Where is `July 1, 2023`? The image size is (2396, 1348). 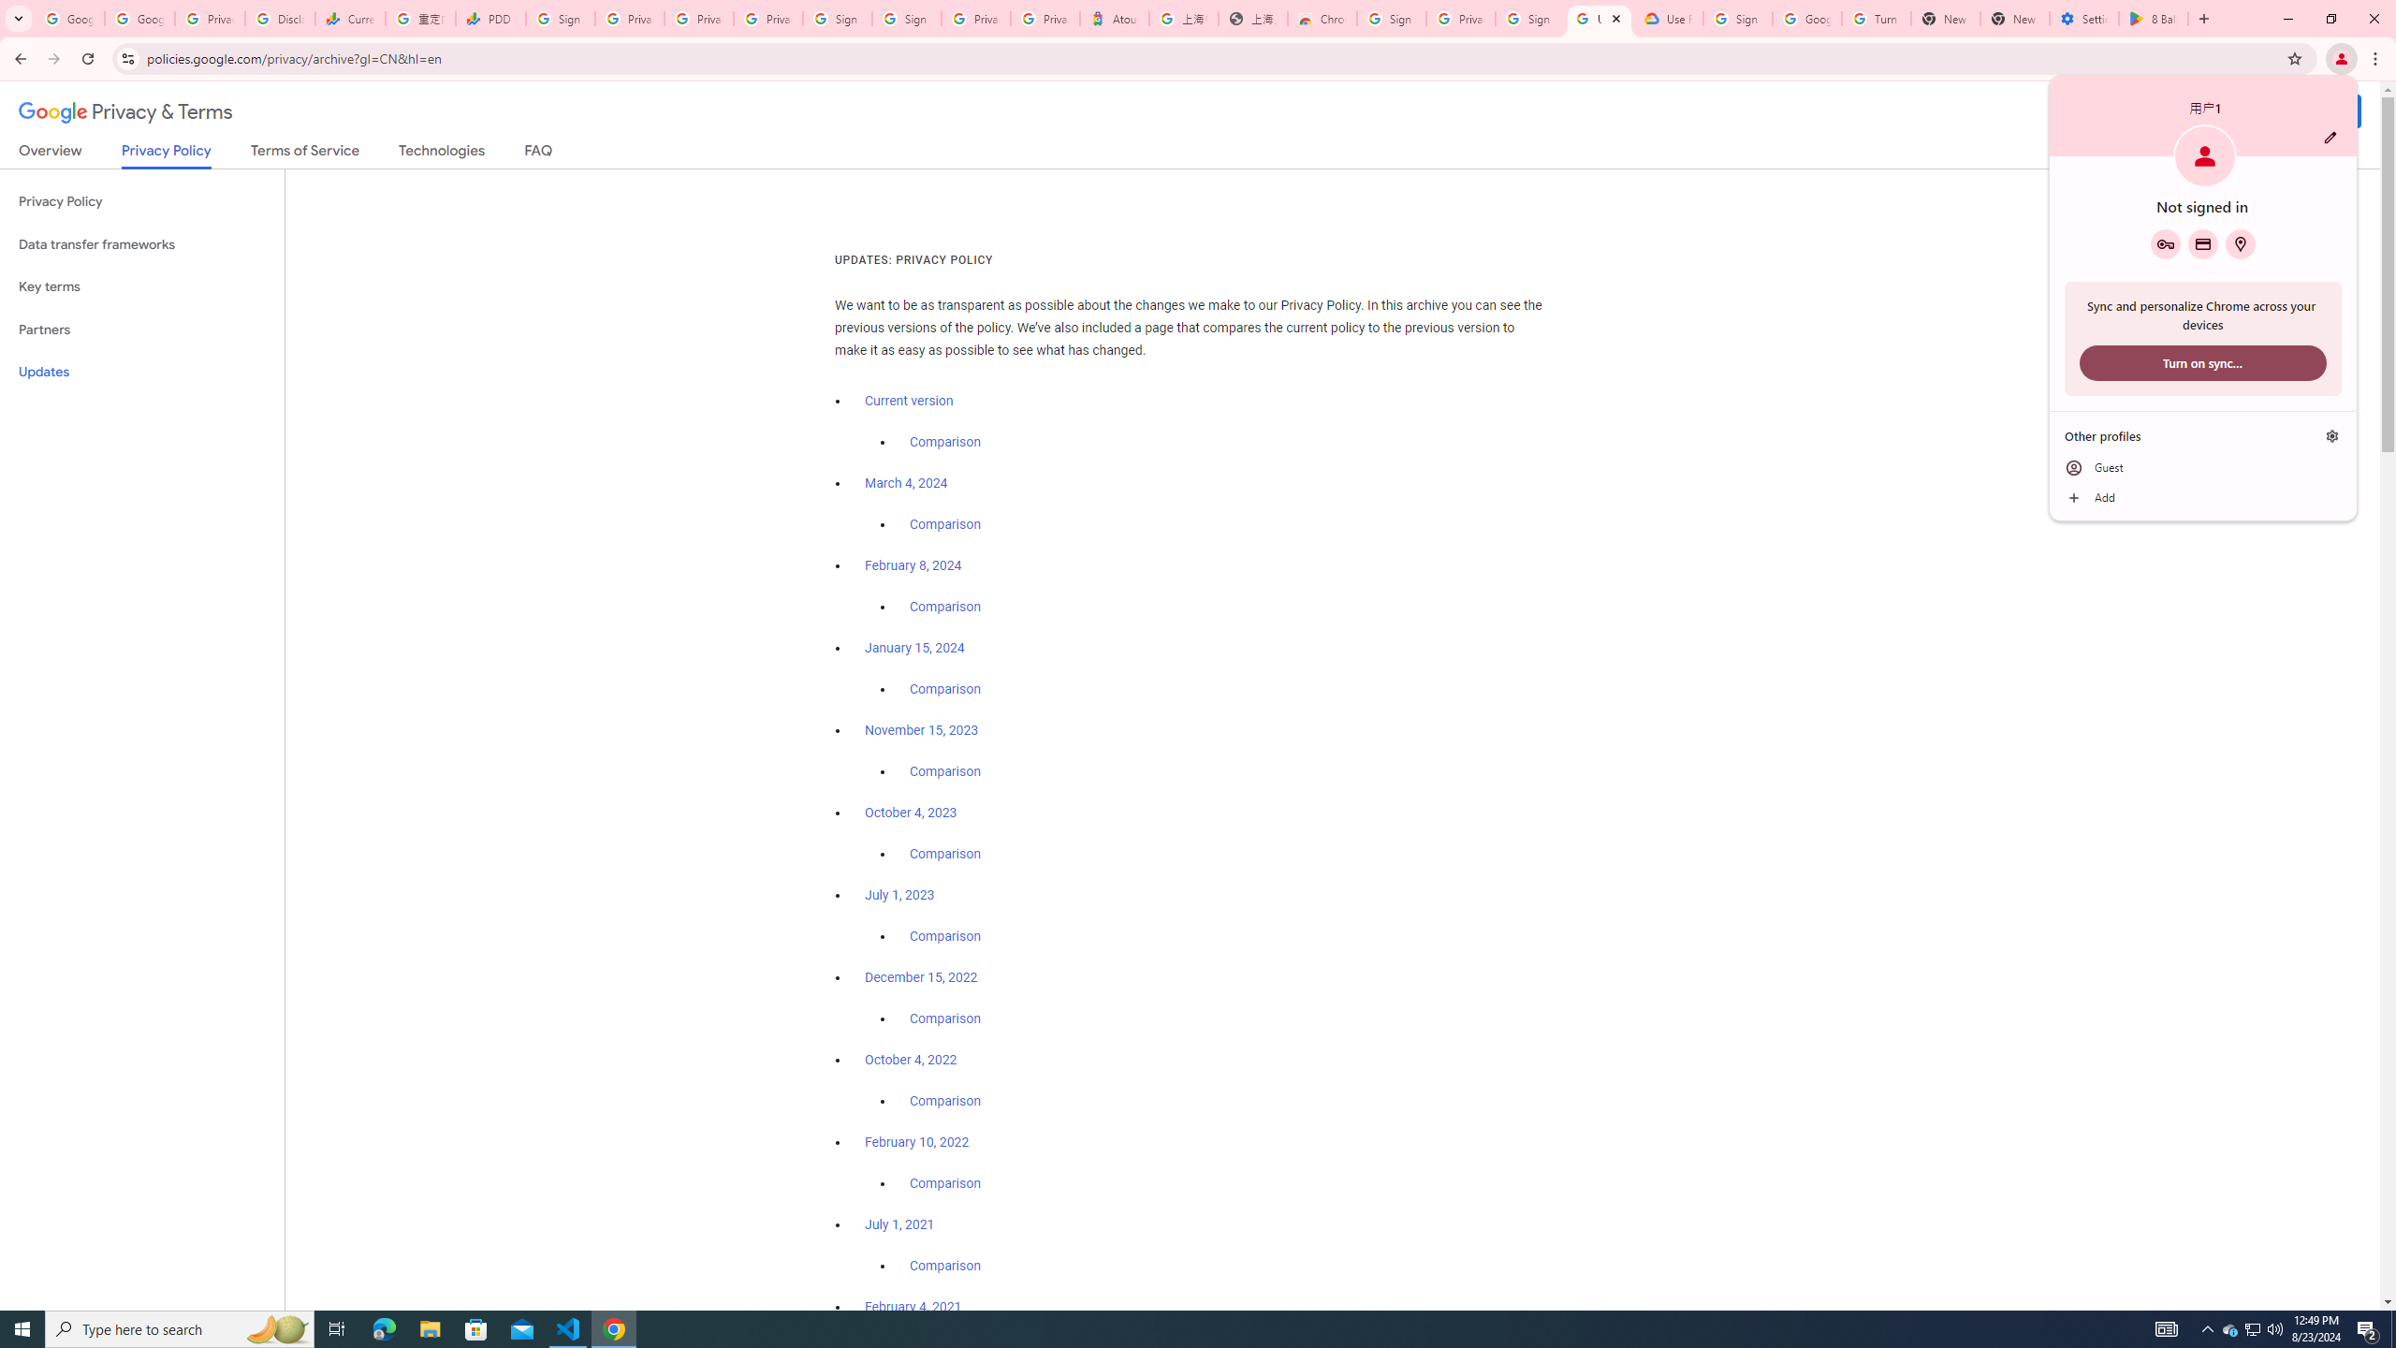 July 1, 2023 is located at coordinates (899, 895).